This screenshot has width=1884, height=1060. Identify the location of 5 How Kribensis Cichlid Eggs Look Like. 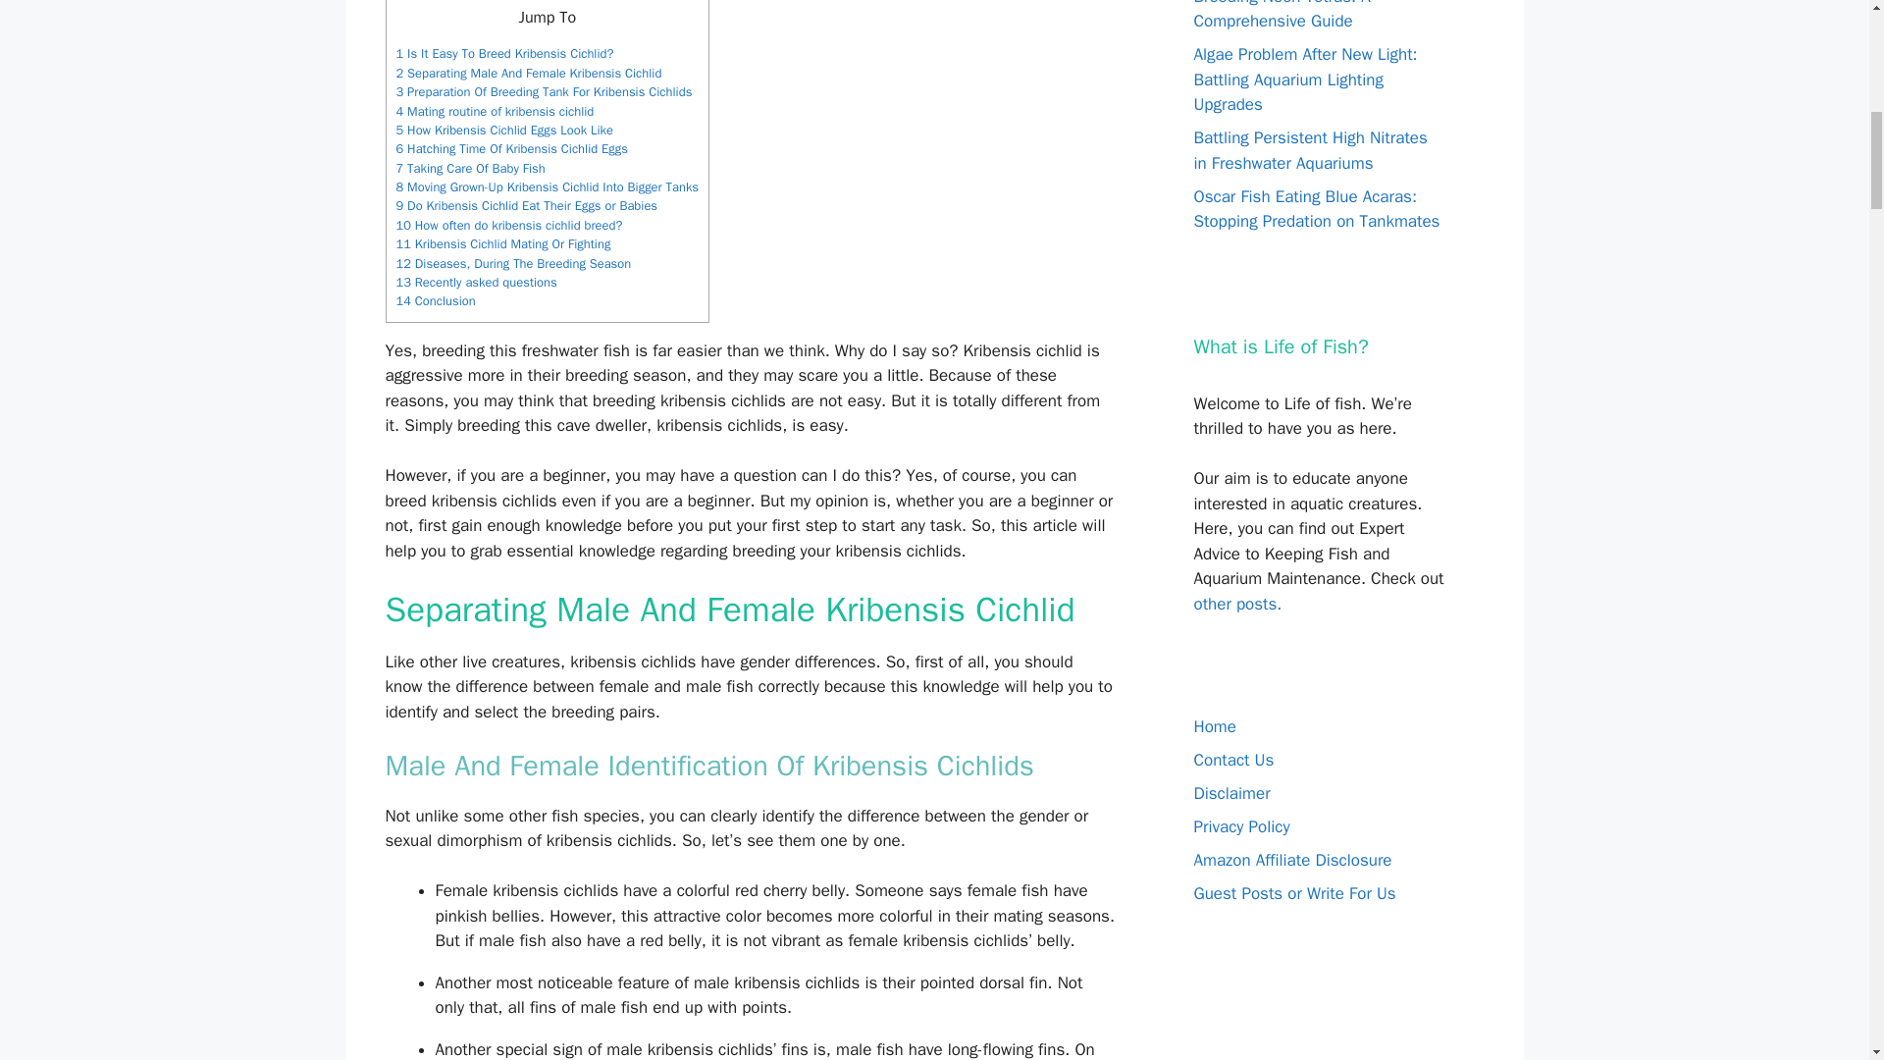
(504, 131).